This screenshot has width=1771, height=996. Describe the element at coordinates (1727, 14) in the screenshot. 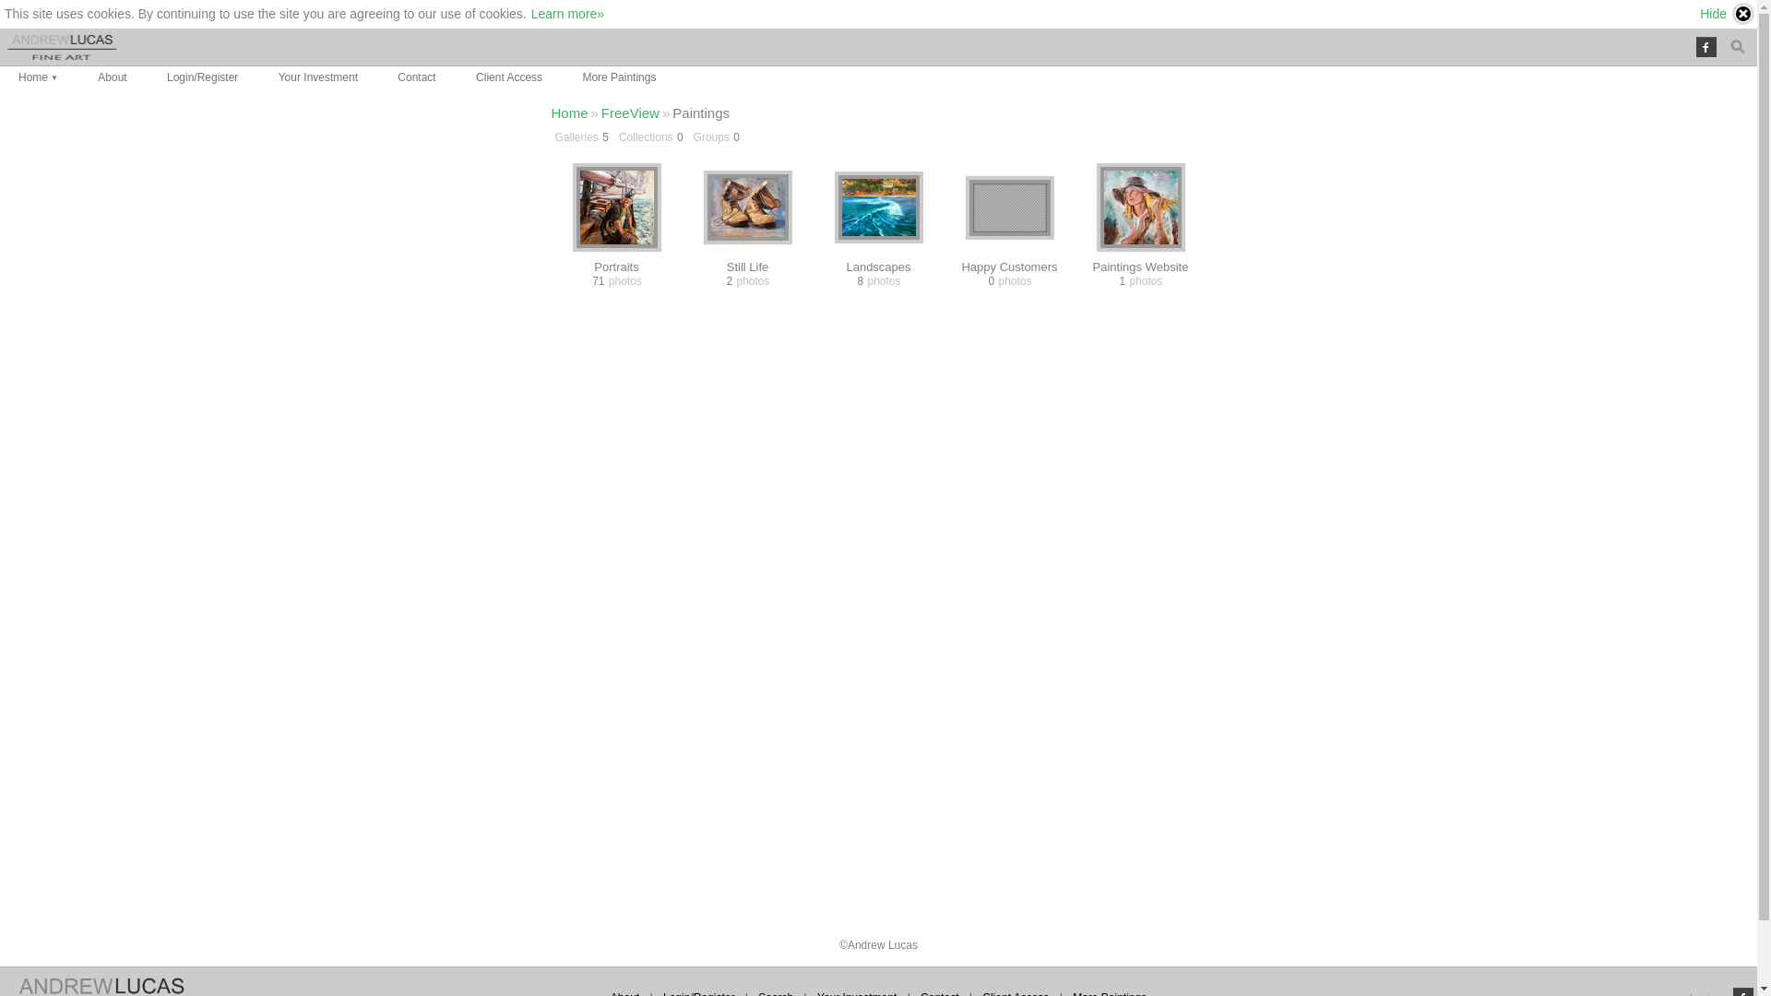

I see `Hide` at that location.